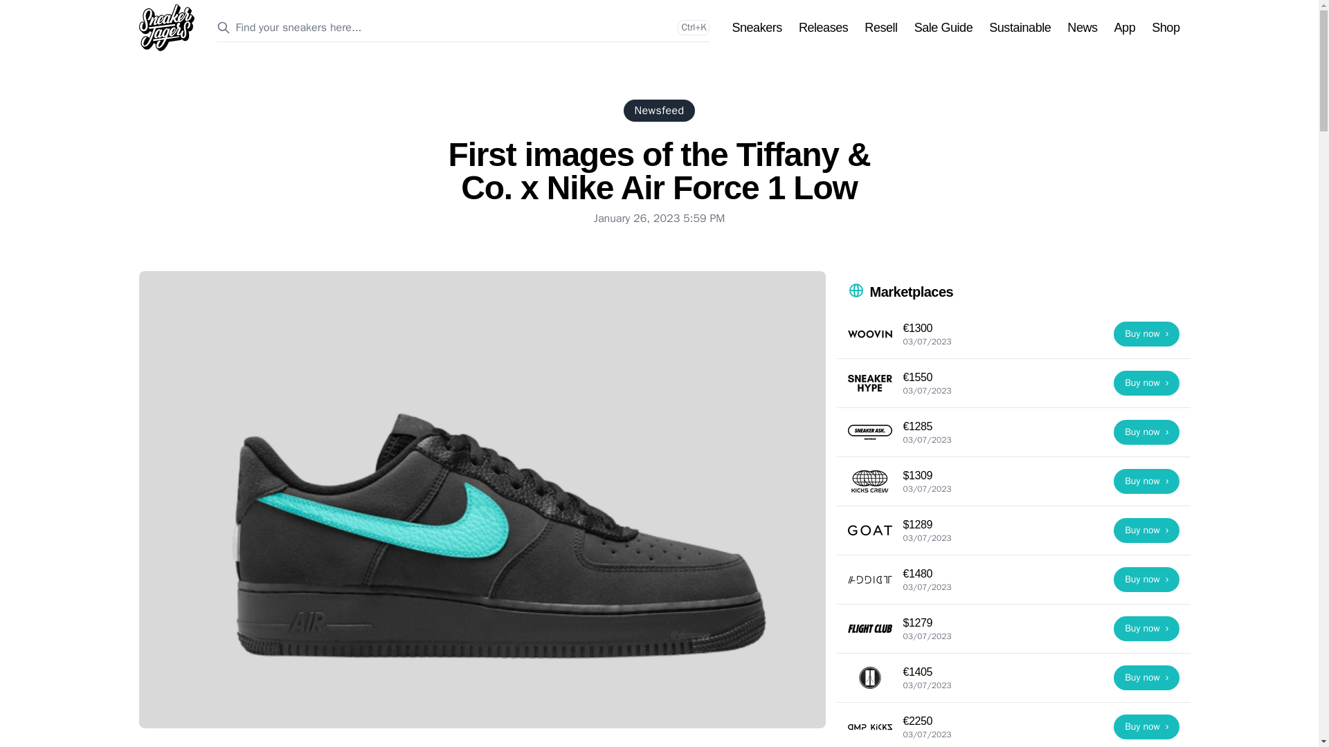  What do you see at coordinates (756, 28) in the screenshot?
I see `Sneakers` at bounding box center [756, 28].